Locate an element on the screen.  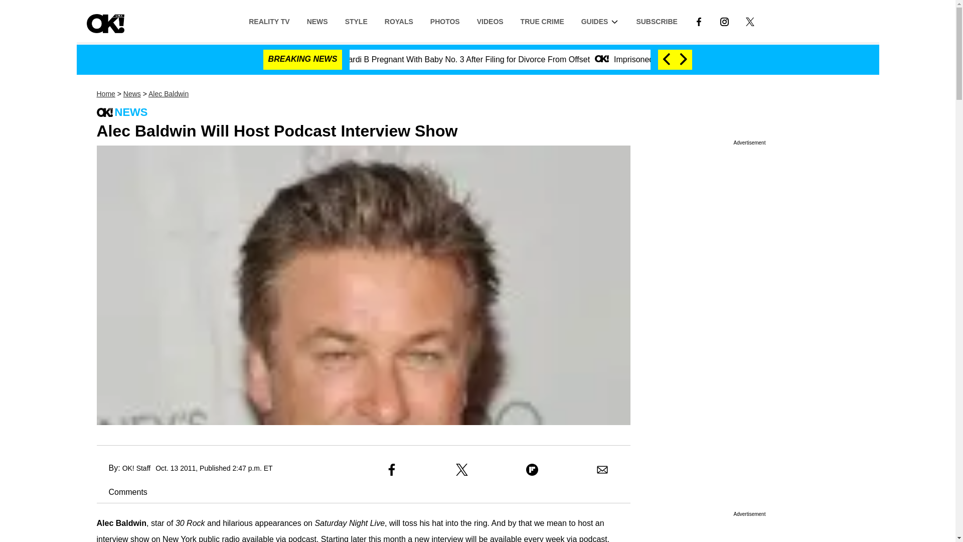
NEWS is located at coordinates (317, 21).